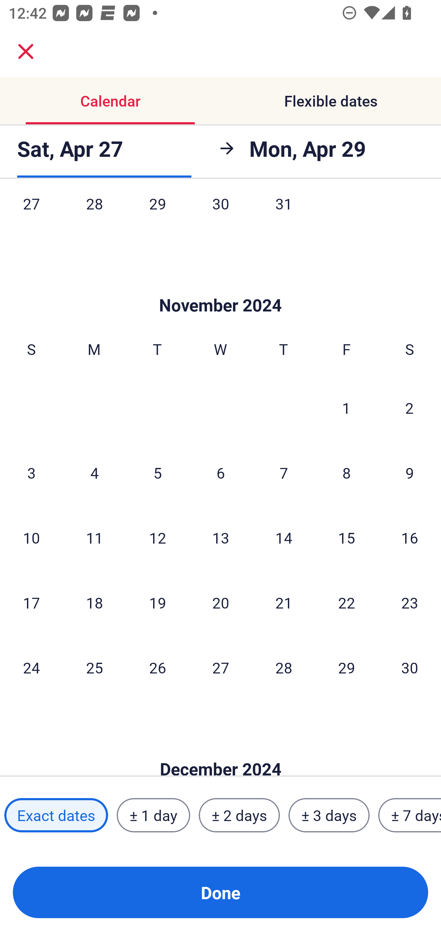  I want to click on 2 Saturday, November 2, 2024, so click(409, 408).